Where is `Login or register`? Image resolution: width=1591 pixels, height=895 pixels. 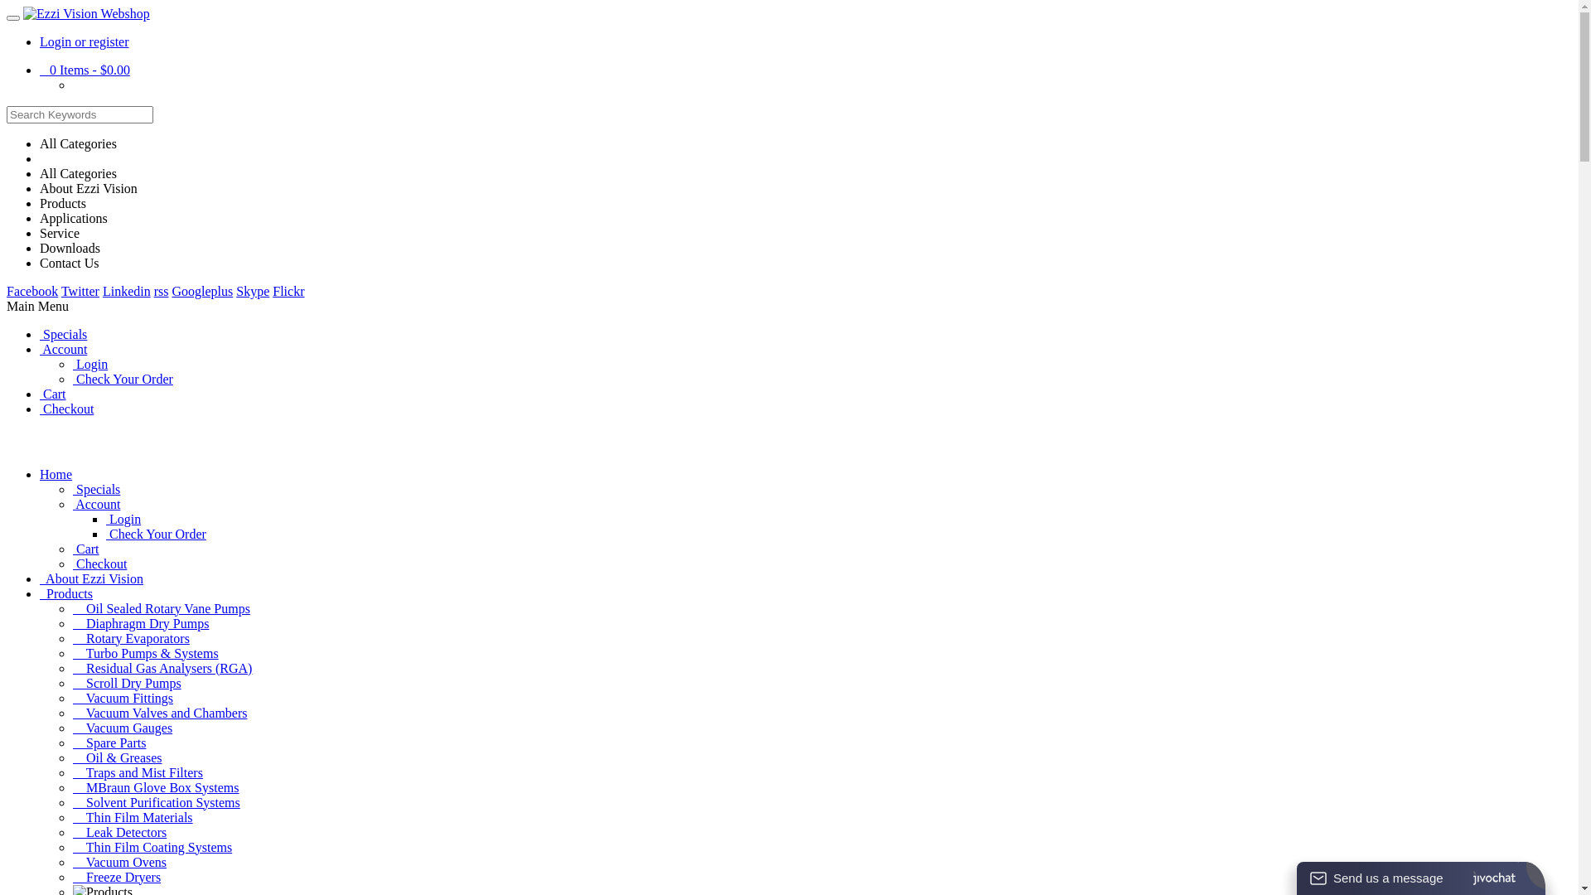 Login or register is located at coordinates (85, 41).